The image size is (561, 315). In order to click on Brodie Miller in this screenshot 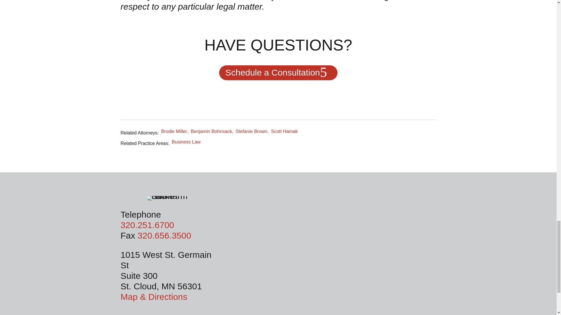, I will do `click(174, 131)`.